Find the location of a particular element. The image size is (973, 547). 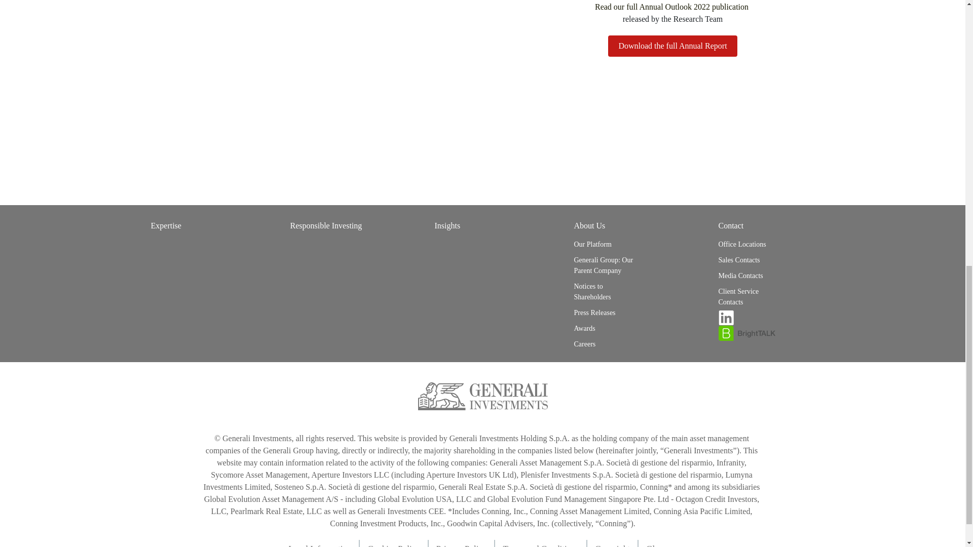

Copyright is located at coordinates (616, 543).